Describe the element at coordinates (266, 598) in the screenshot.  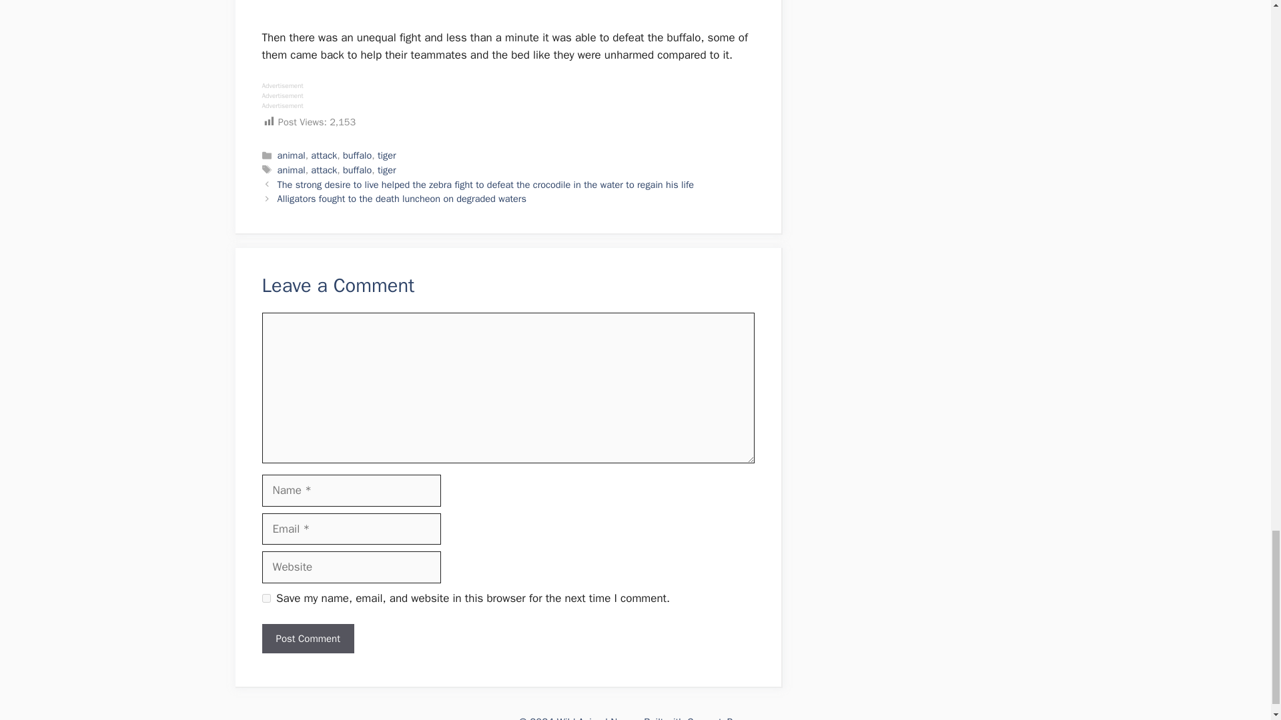
I see `yes` at that location.